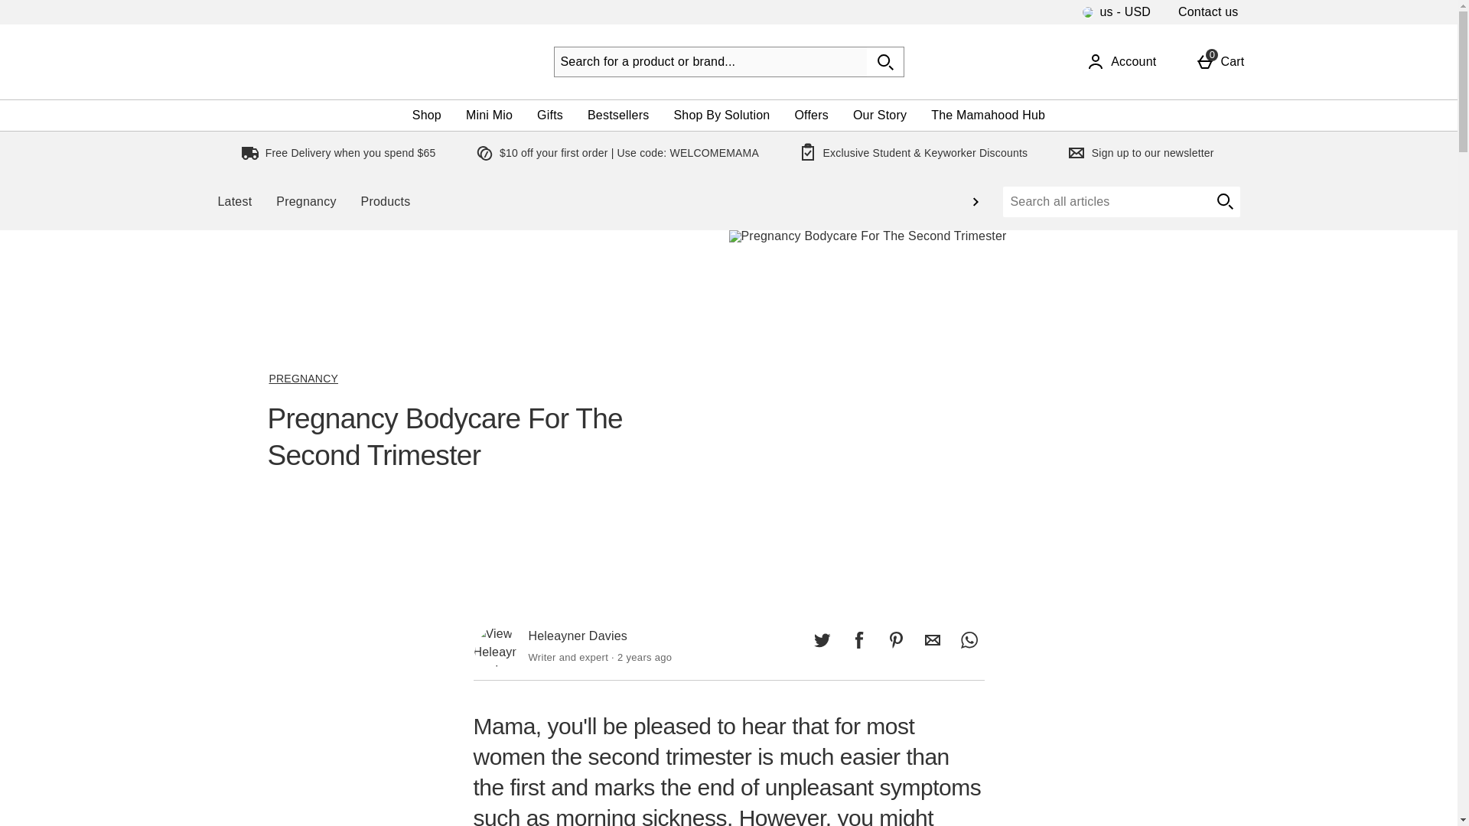 The image size is (1469, 826). What do you see at coordinates (57, 9) in the screenshot?
I see `us - USD` at bounding box center [57, 9].